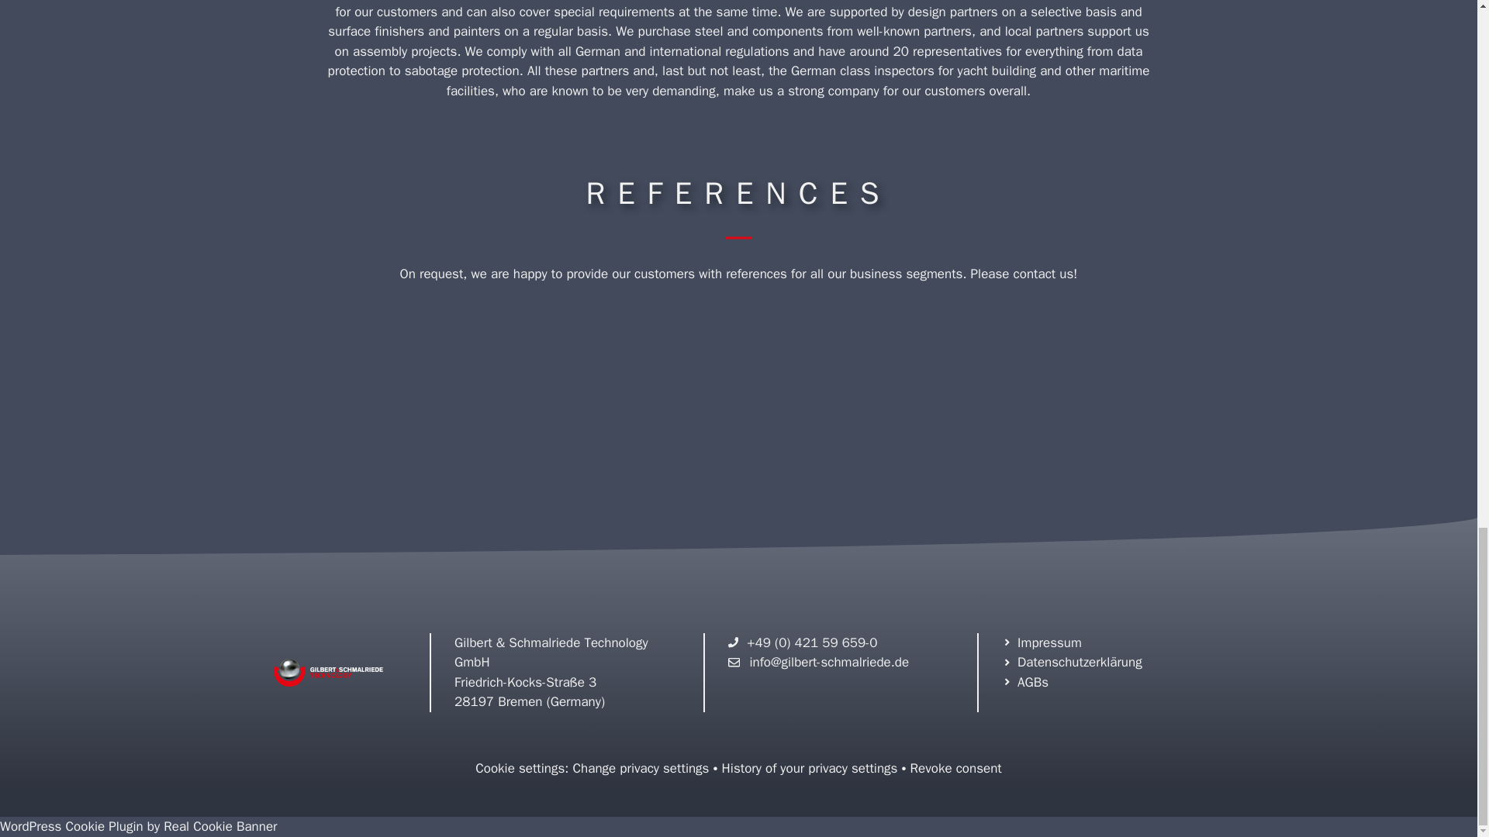  I want to click on WordPress Cookie Plugin by Real Cookie Banner, so click(138, 826).